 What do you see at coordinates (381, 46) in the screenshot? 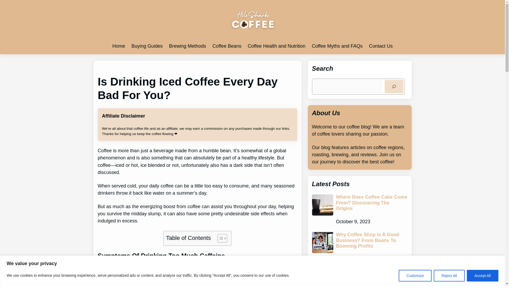
I see `Contact Us` at bounding box center [381, 46].